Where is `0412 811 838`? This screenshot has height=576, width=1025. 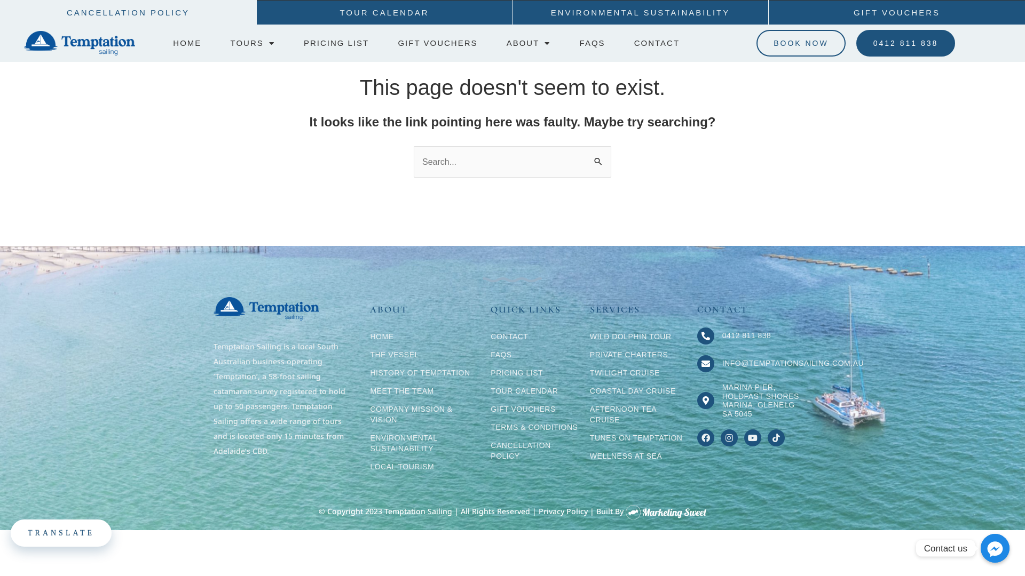
0412 811 838 is located at coordinates (747, 335).